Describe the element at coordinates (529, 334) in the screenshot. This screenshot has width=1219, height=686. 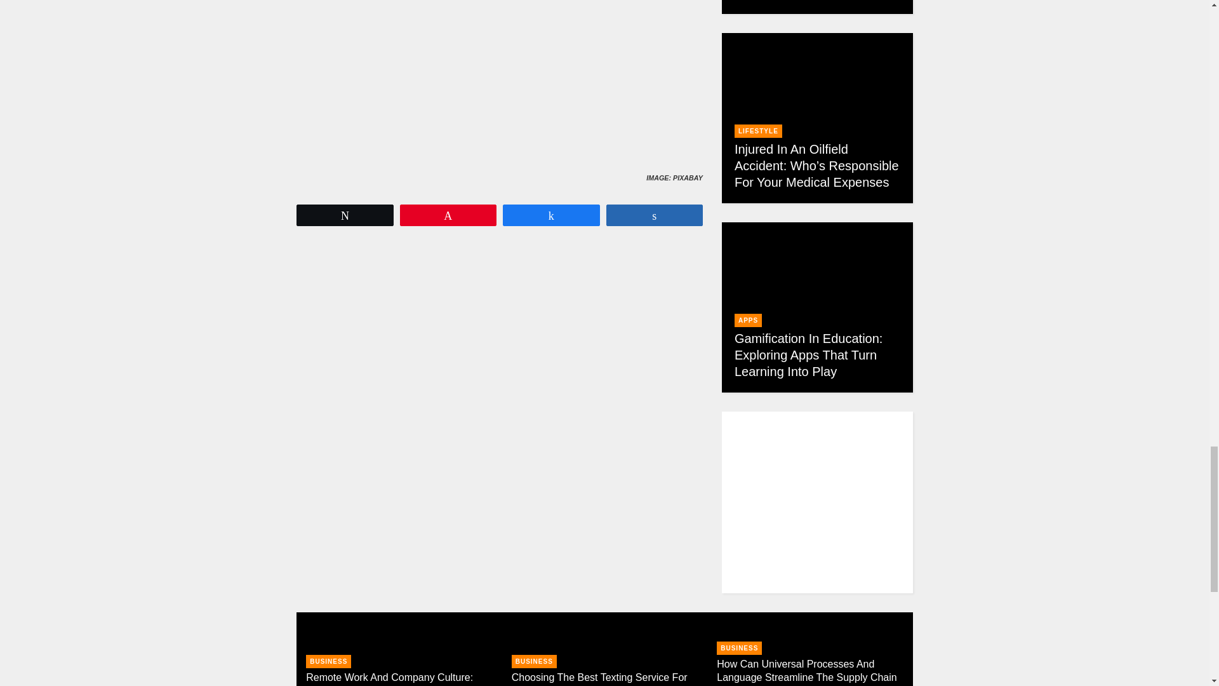
I see `Advertisement` at that location.